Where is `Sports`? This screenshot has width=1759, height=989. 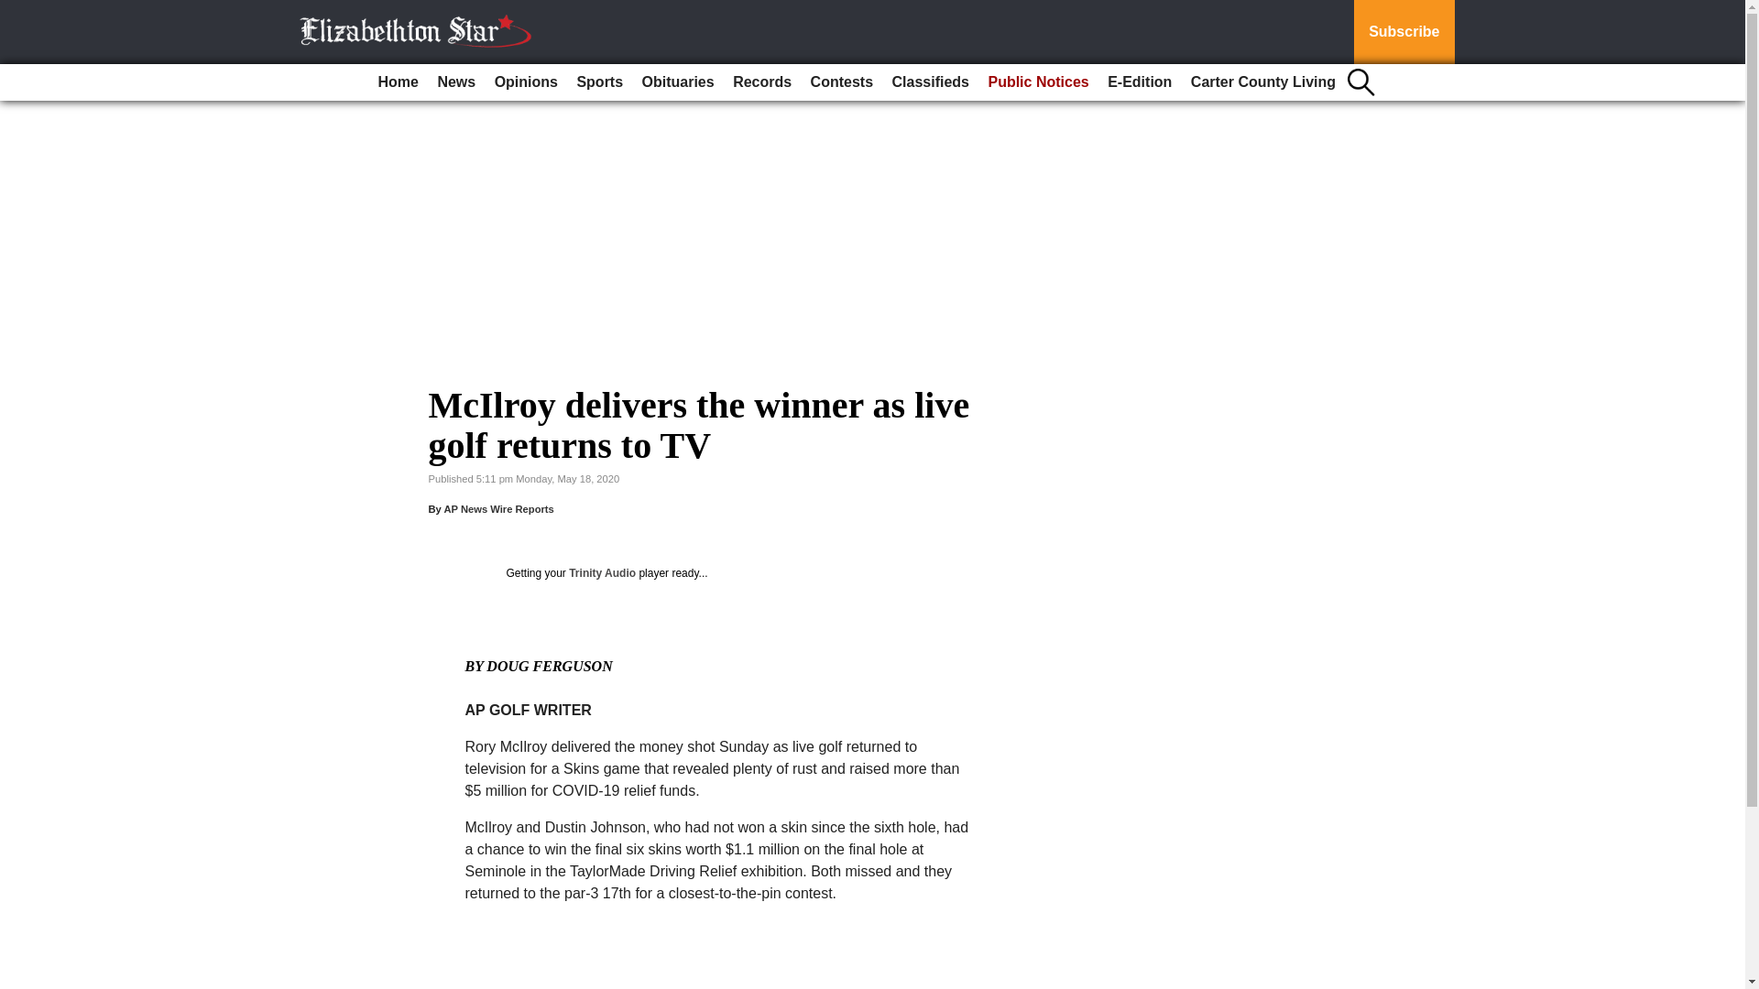
Sports is located at coordinates (599, 82).